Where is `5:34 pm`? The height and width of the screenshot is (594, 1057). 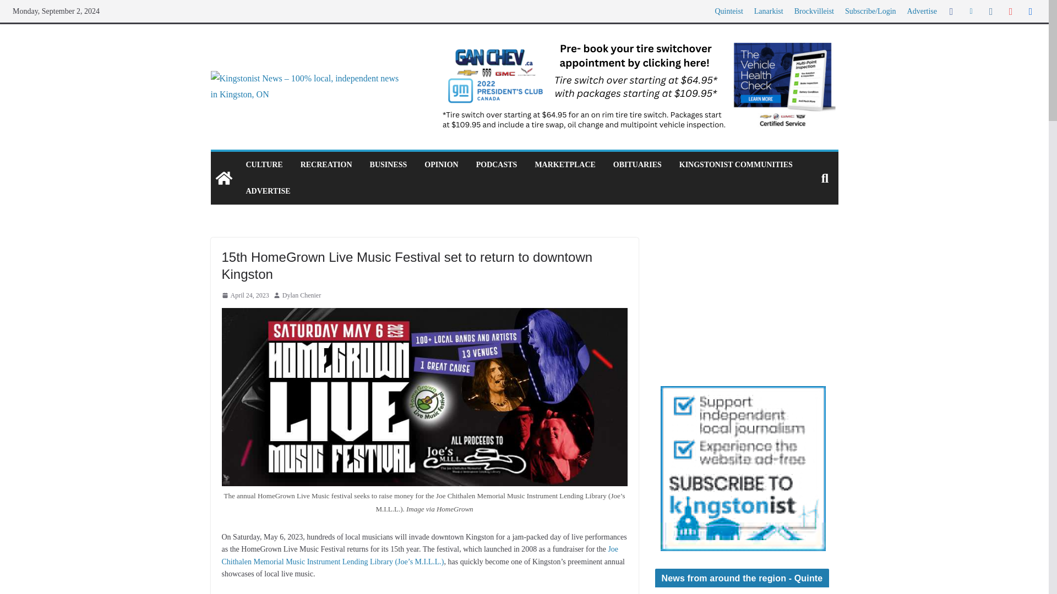 5:34 pm is located at coordinates (244, 296).